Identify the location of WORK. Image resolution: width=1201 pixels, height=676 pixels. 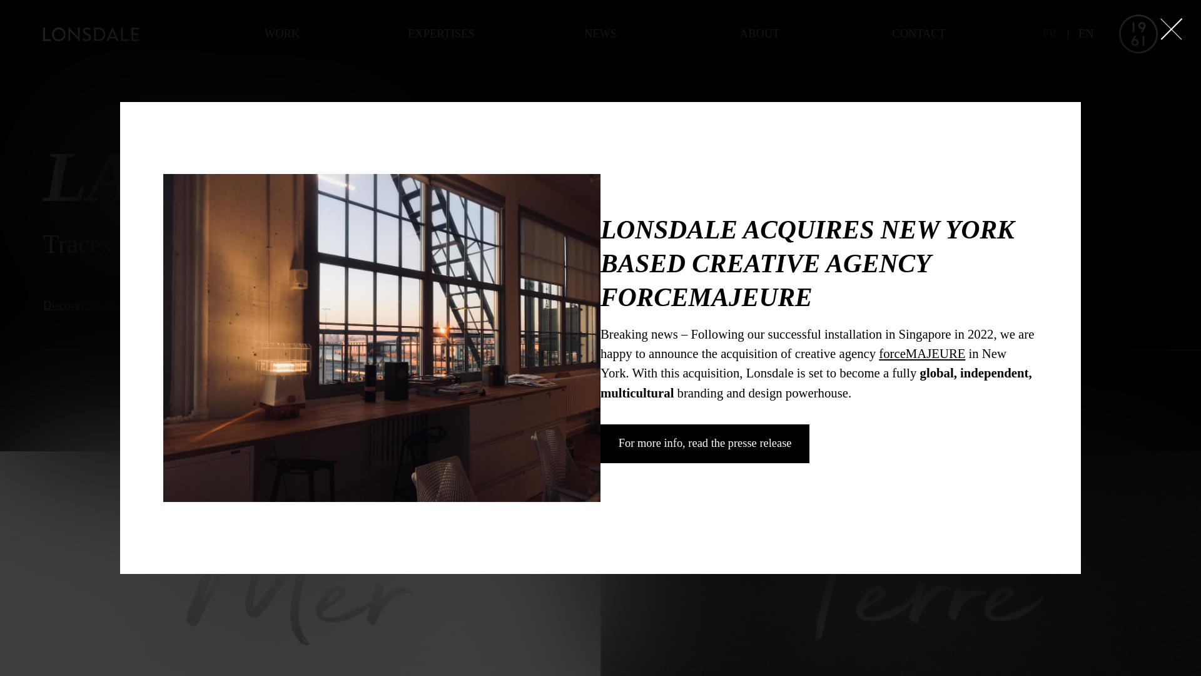
(283, 34).